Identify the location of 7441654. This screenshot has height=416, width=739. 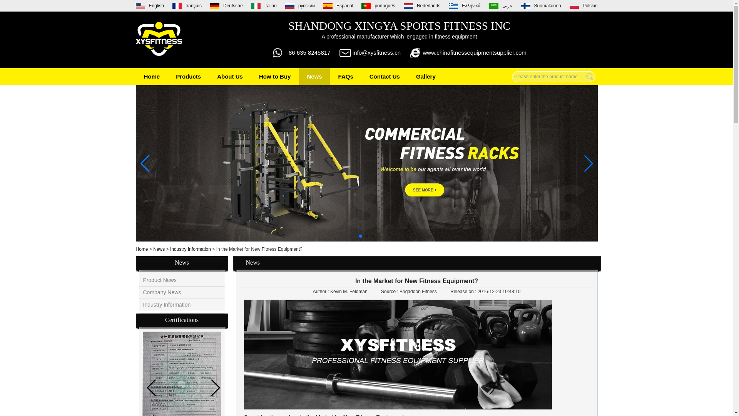
(182, 374).